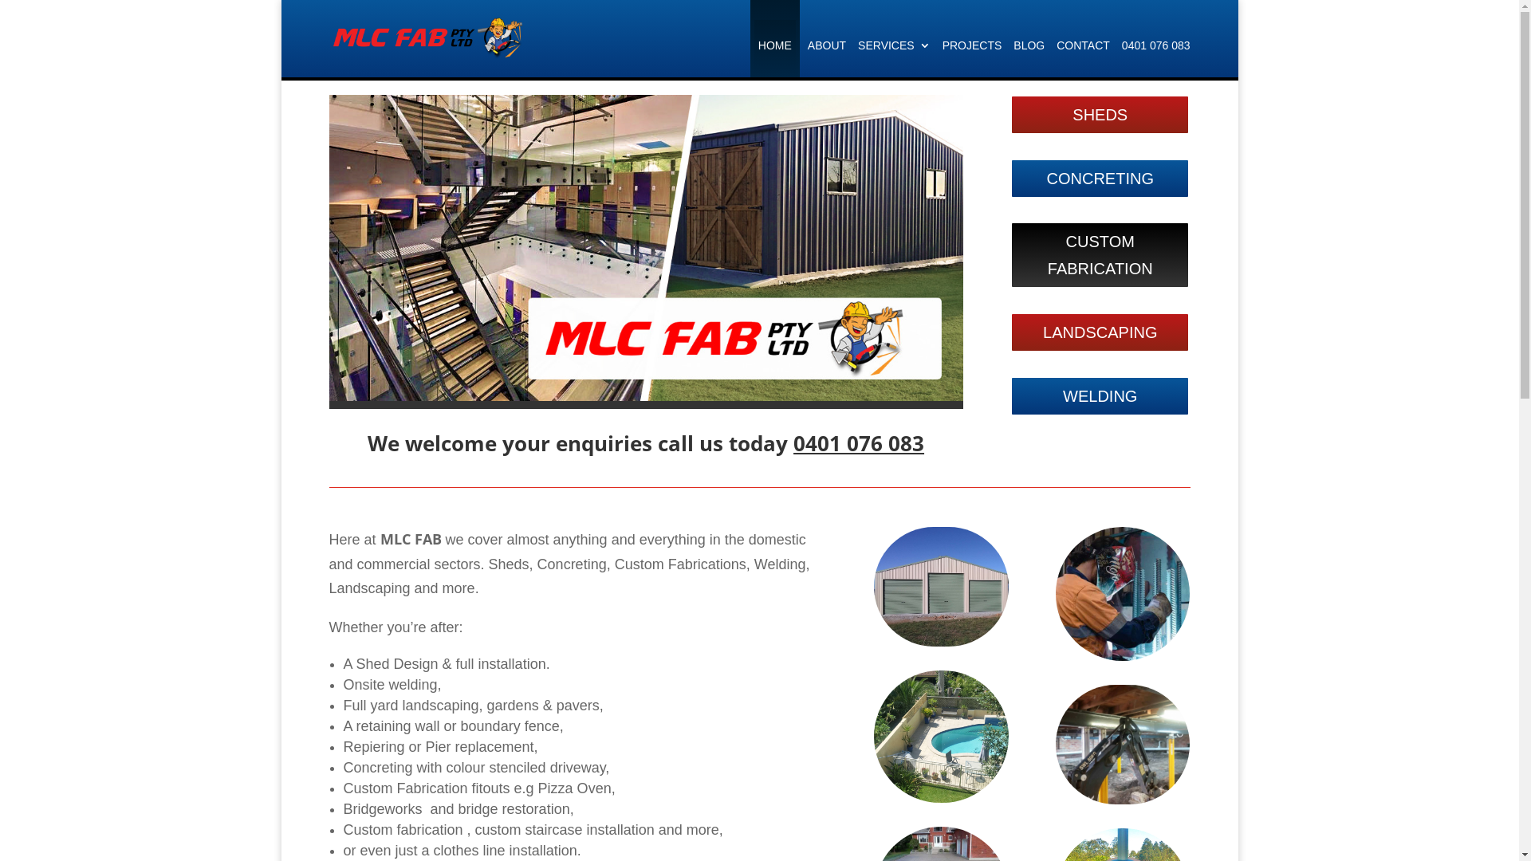 The width and height of the screenshot is (1531, 861). What do you see at coordinates (1100, 115) in the screenshot?
I see `SHEDS` at bounding box center [1100, 115].